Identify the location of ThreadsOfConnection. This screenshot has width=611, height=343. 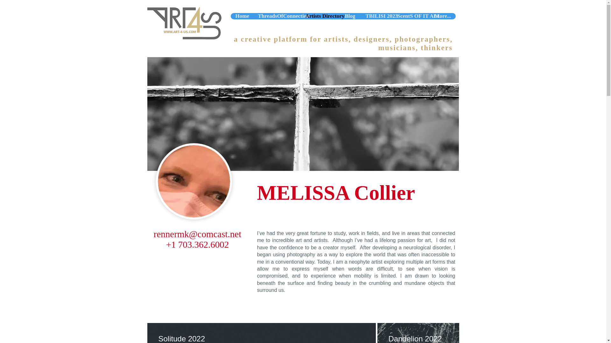
(276, 16).